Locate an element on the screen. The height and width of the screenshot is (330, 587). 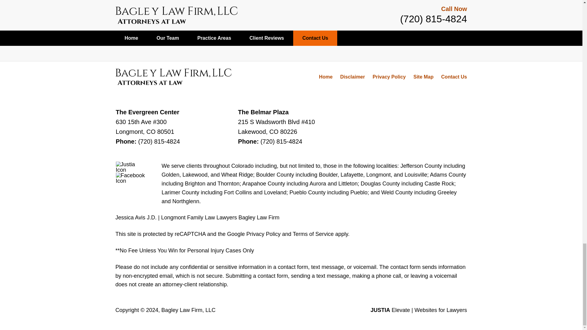
Bagley Law Firm, LLC is located at coordinates (188, 310).